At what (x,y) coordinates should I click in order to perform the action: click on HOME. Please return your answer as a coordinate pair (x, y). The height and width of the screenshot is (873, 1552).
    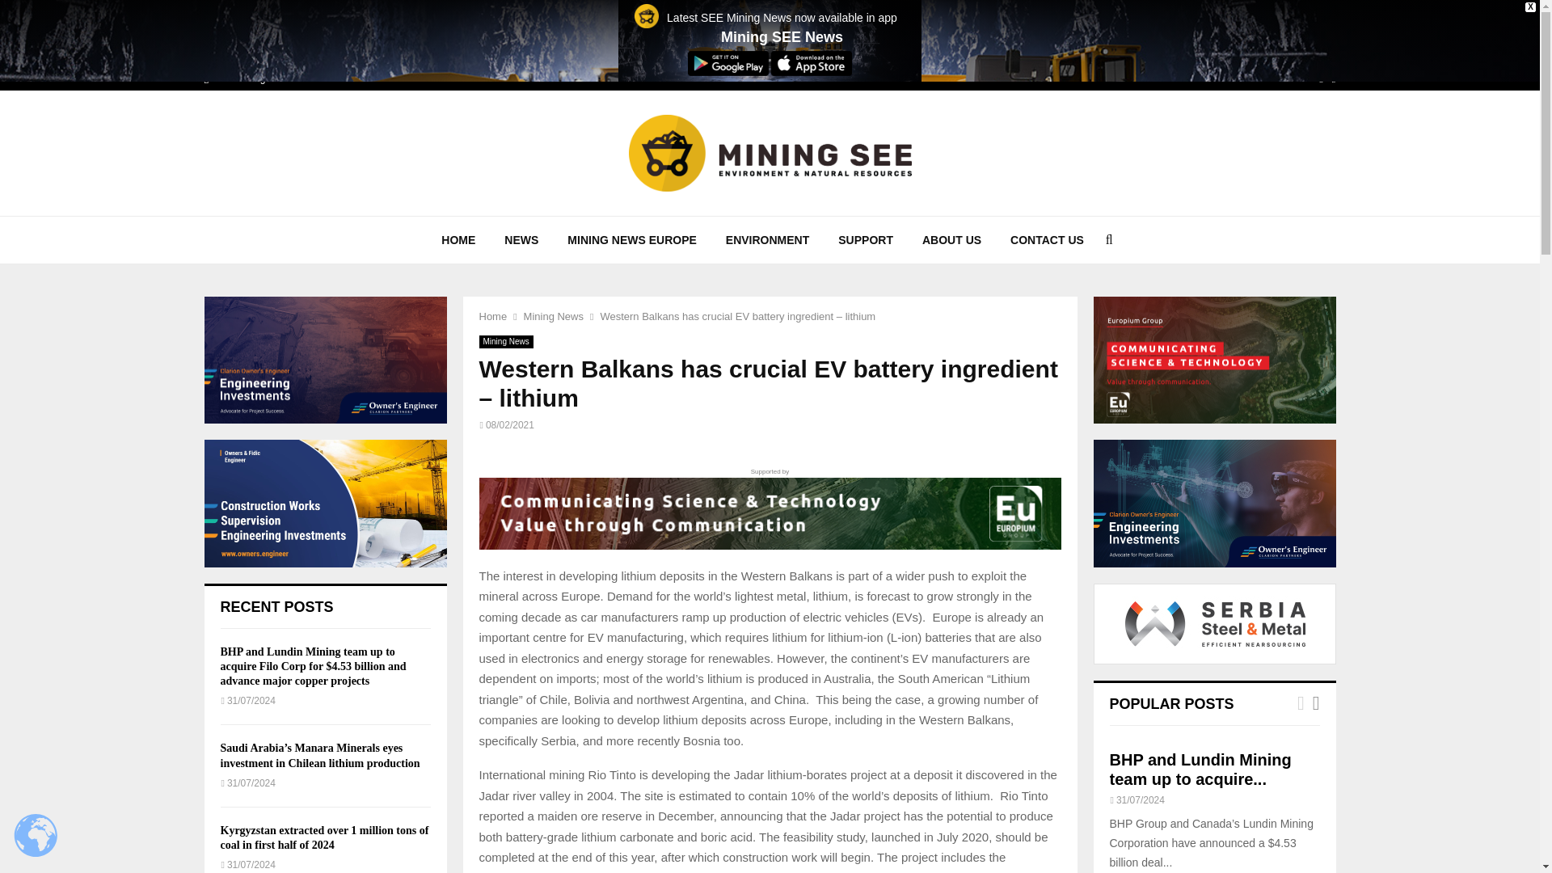
    Looking at the image, I should click on (458, 239).